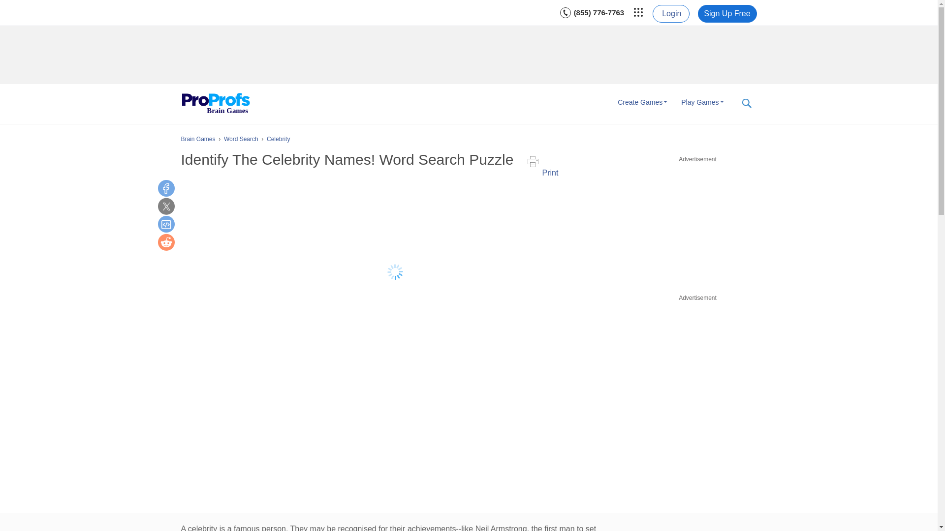 This screenshot has width=945, height=531. I want to click on Sign Up Free, so click(727, 14).